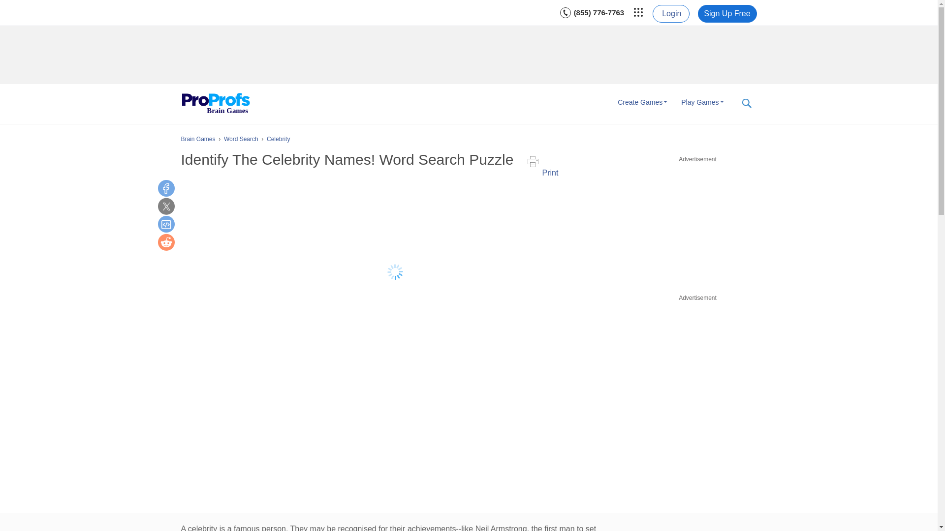 This screenshot has width=945, height=531. I want to click on Sign Up Free, so click(727, 14).